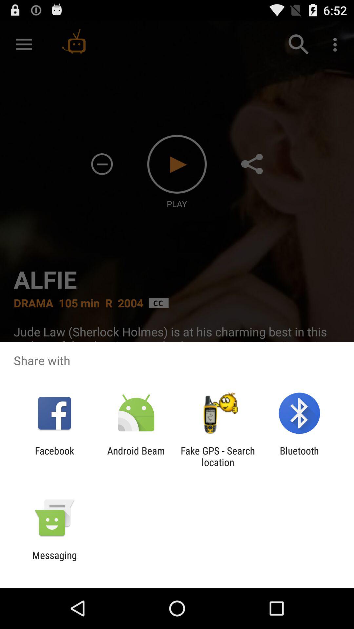 The height and width of the screenshot is (629, 354). What do you see at coordinates (54, 456) in the screenshot?
I see `scroll to facebook` at bounding box center [54, 456].